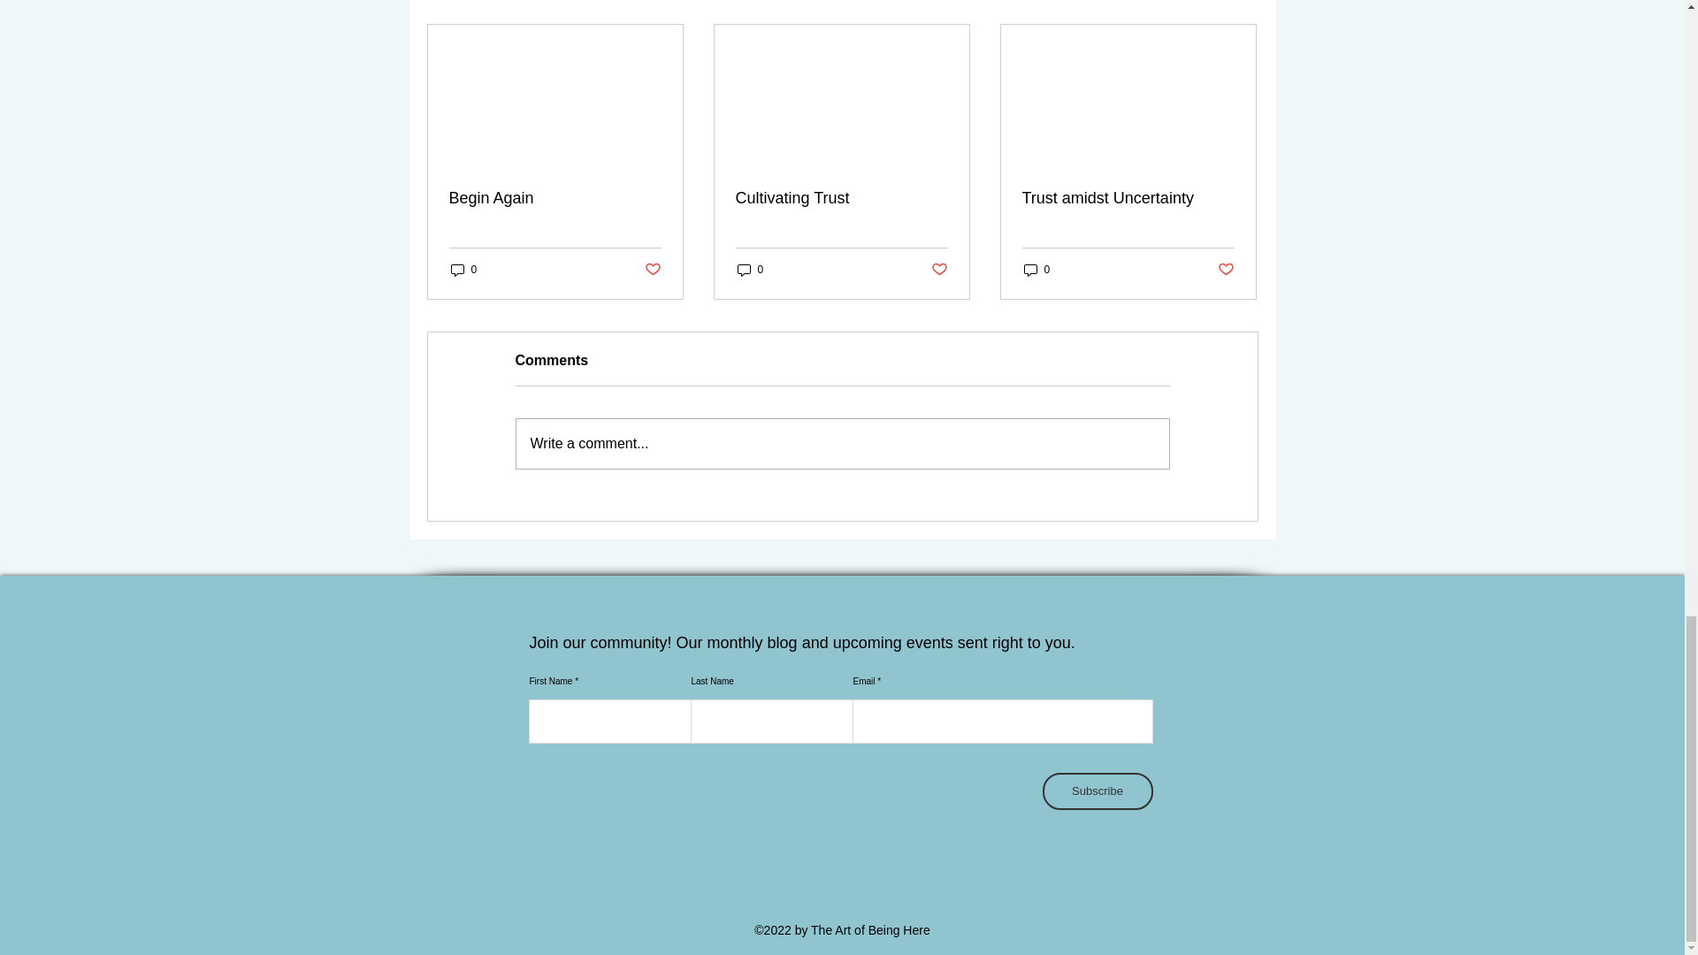 This screenshot has height=955, width=1698. Describe the element at coordinates (750, 269) in the screenshot. I see `0` at that location.